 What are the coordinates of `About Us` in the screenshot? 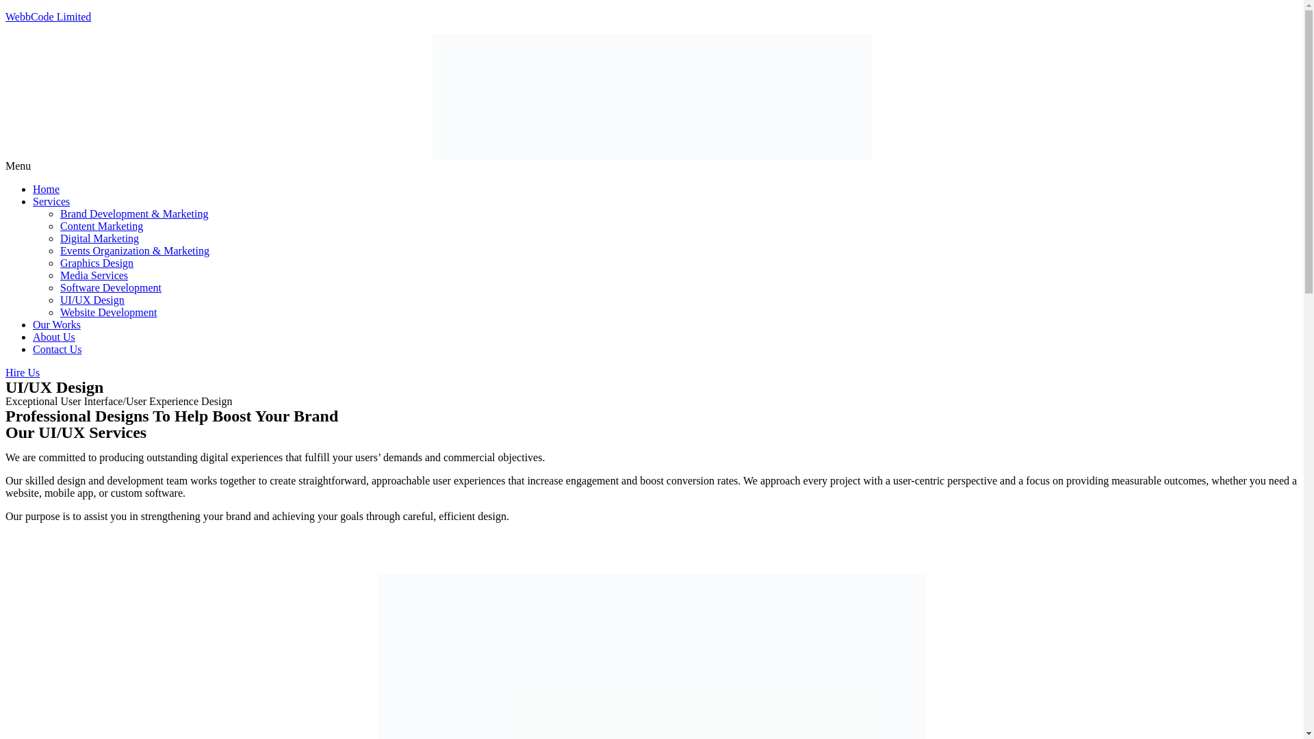 It's located at (53, 337).